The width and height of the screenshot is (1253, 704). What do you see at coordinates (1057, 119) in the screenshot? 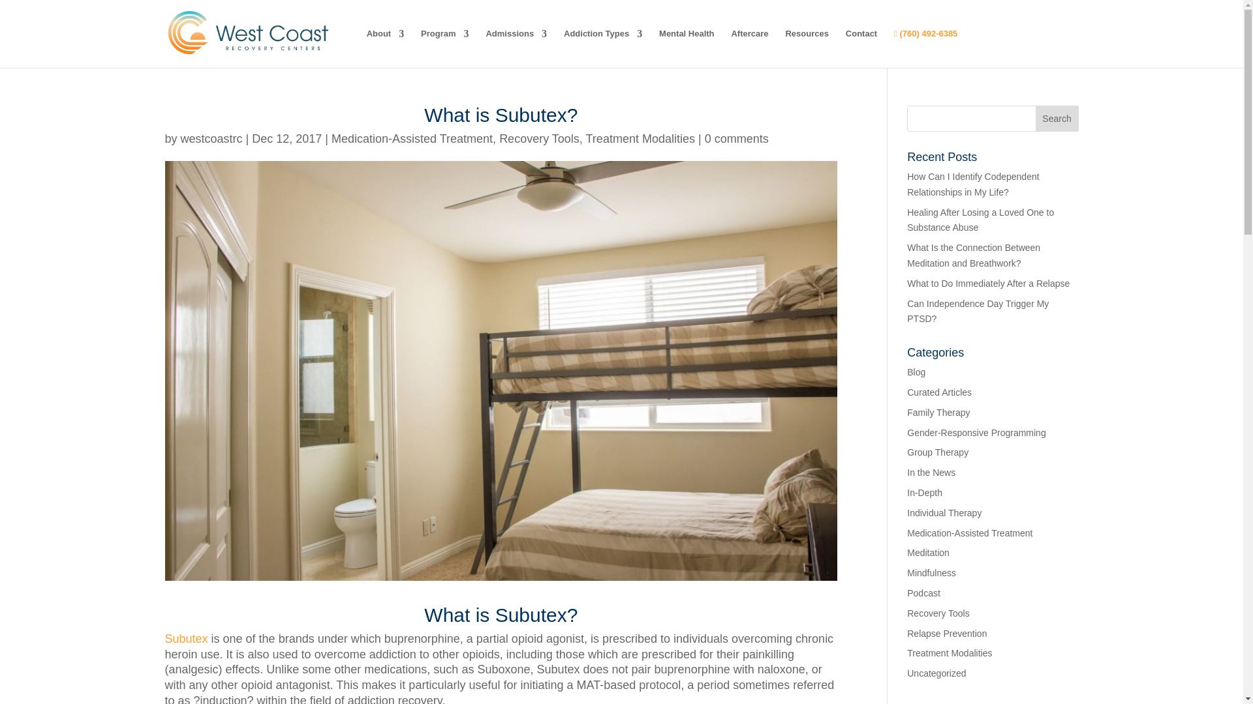
I see `Search` at bounding box center [1057, 119].